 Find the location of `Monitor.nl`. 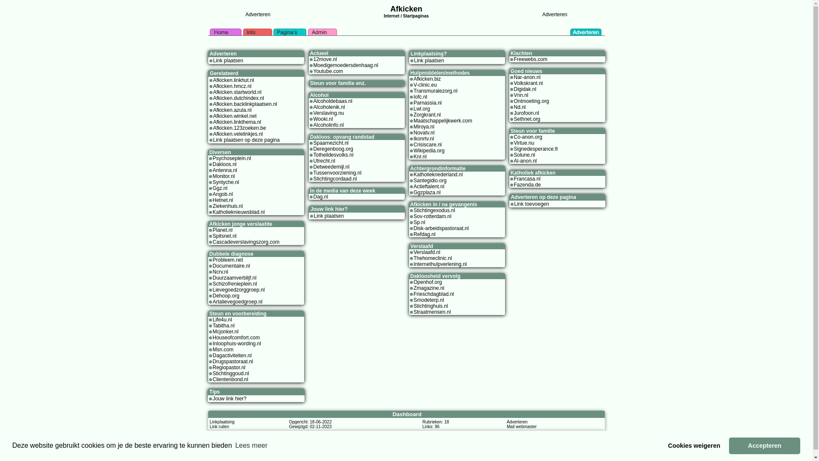

Monitor.nl is located at coordinates (224, 176).